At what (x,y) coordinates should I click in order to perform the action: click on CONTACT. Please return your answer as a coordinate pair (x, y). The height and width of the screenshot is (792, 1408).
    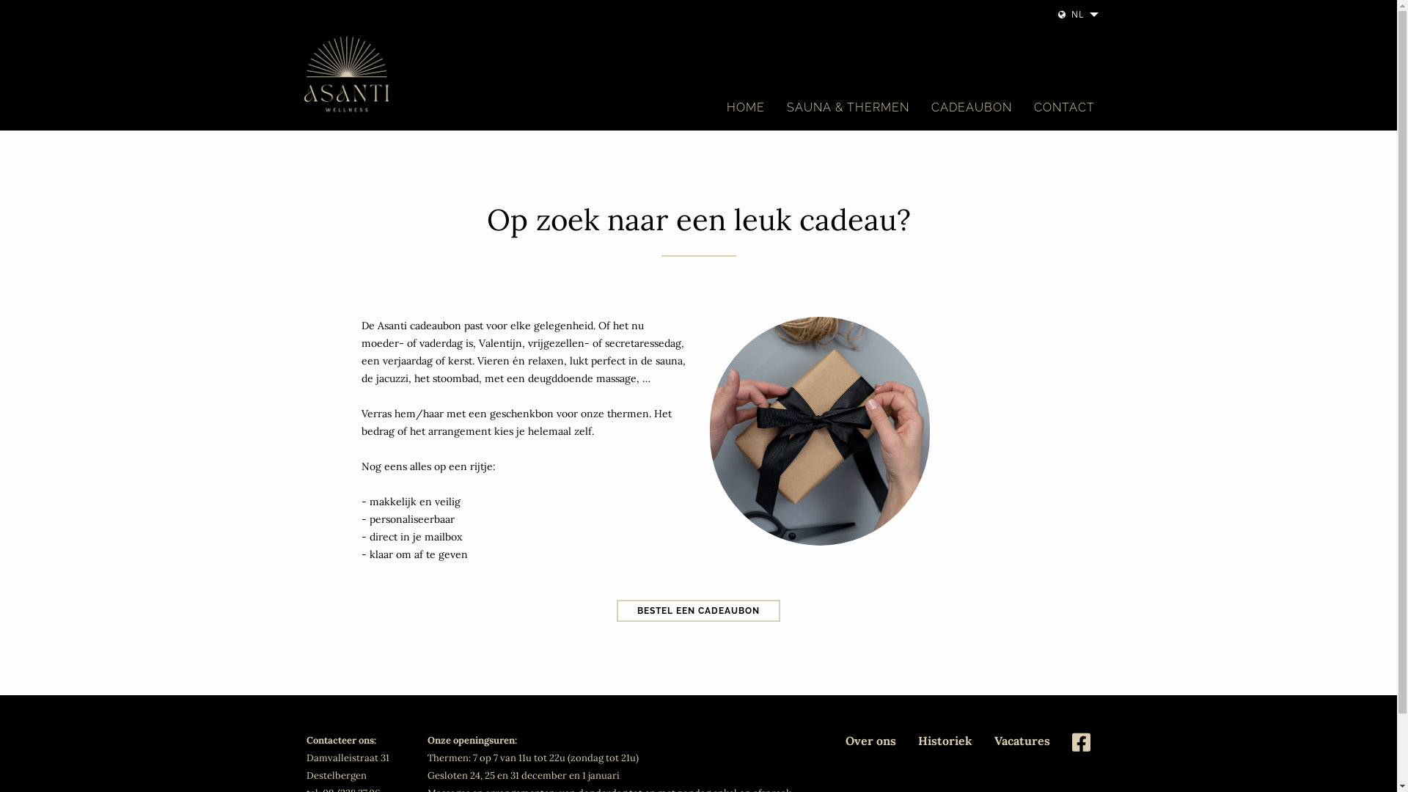
    Looking at the image, I should click on (1063, 108).